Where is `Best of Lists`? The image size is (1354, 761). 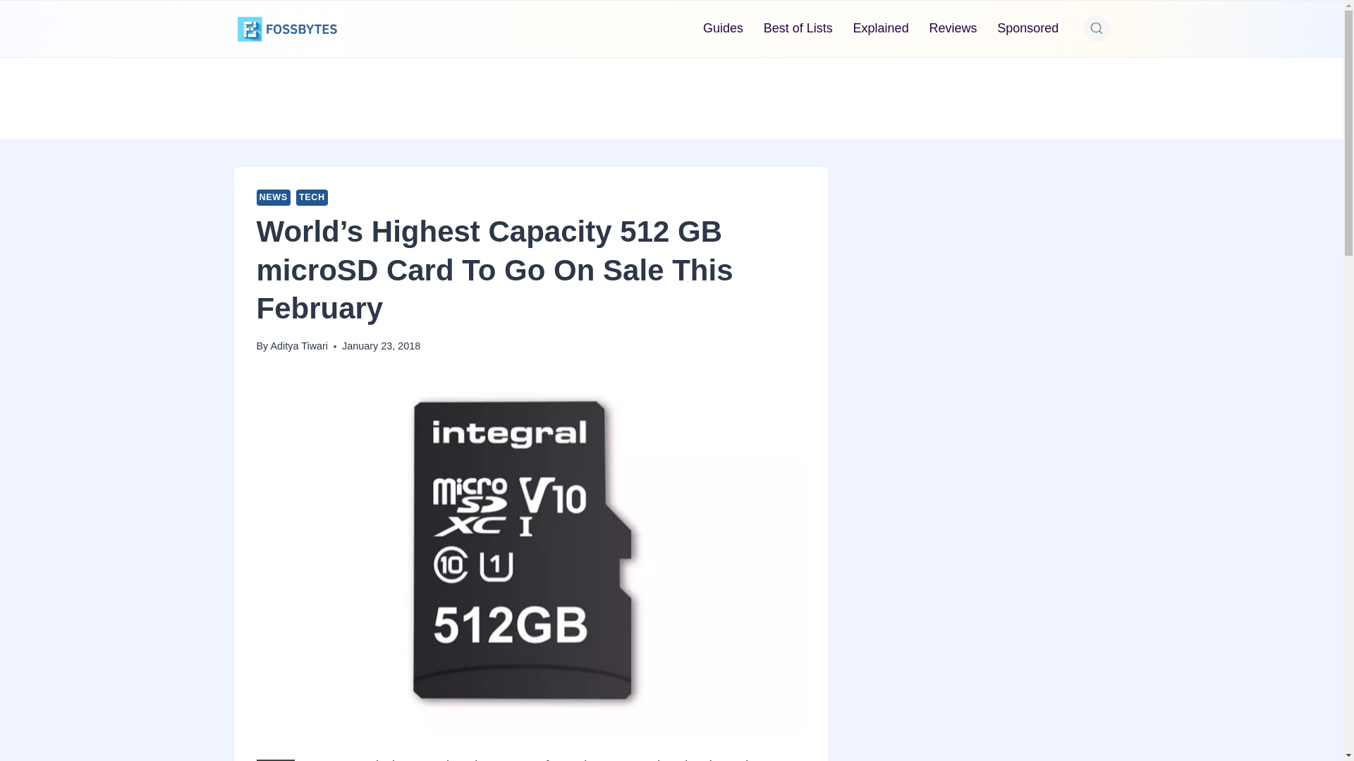 Best of Lists is located at coordinates (797, 28).